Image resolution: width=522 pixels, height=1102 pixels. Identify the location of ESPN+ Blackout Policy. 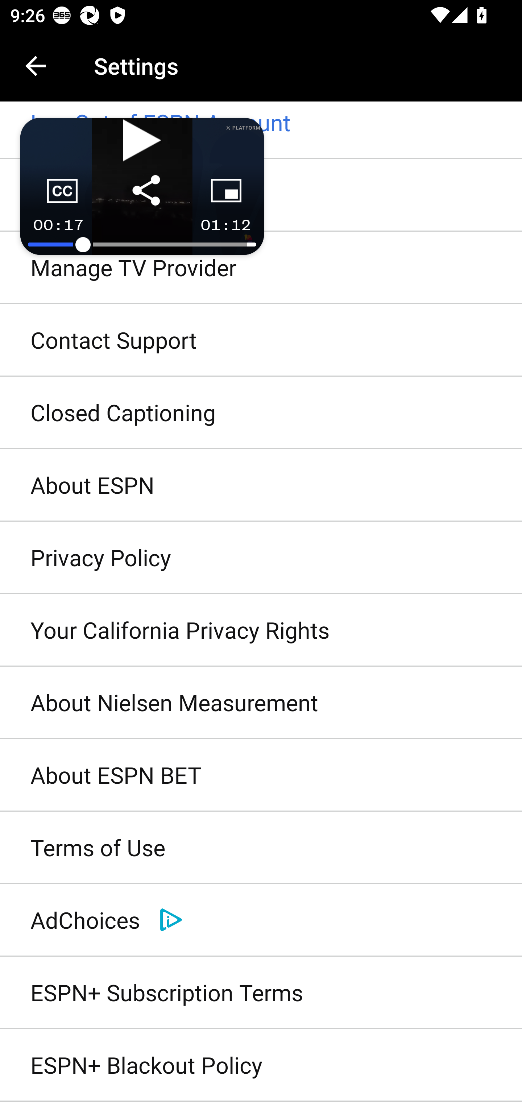
(261, 1066).